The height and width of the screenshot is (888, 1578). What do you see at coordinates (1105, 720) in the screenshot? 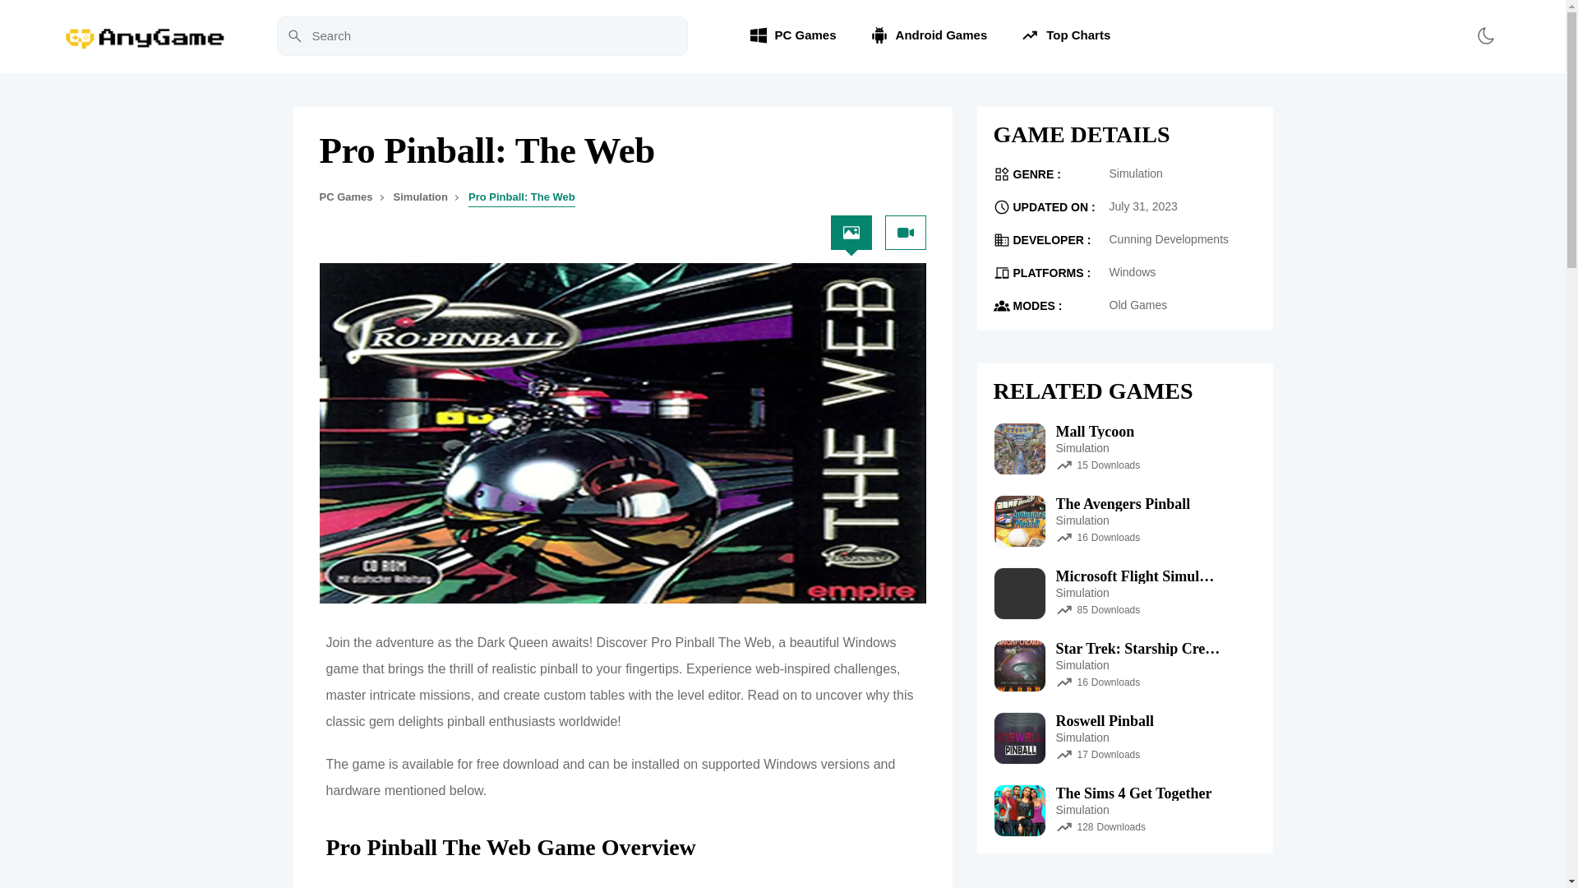
I see `Roswell Pinball` at bounding box center [1105, 720].